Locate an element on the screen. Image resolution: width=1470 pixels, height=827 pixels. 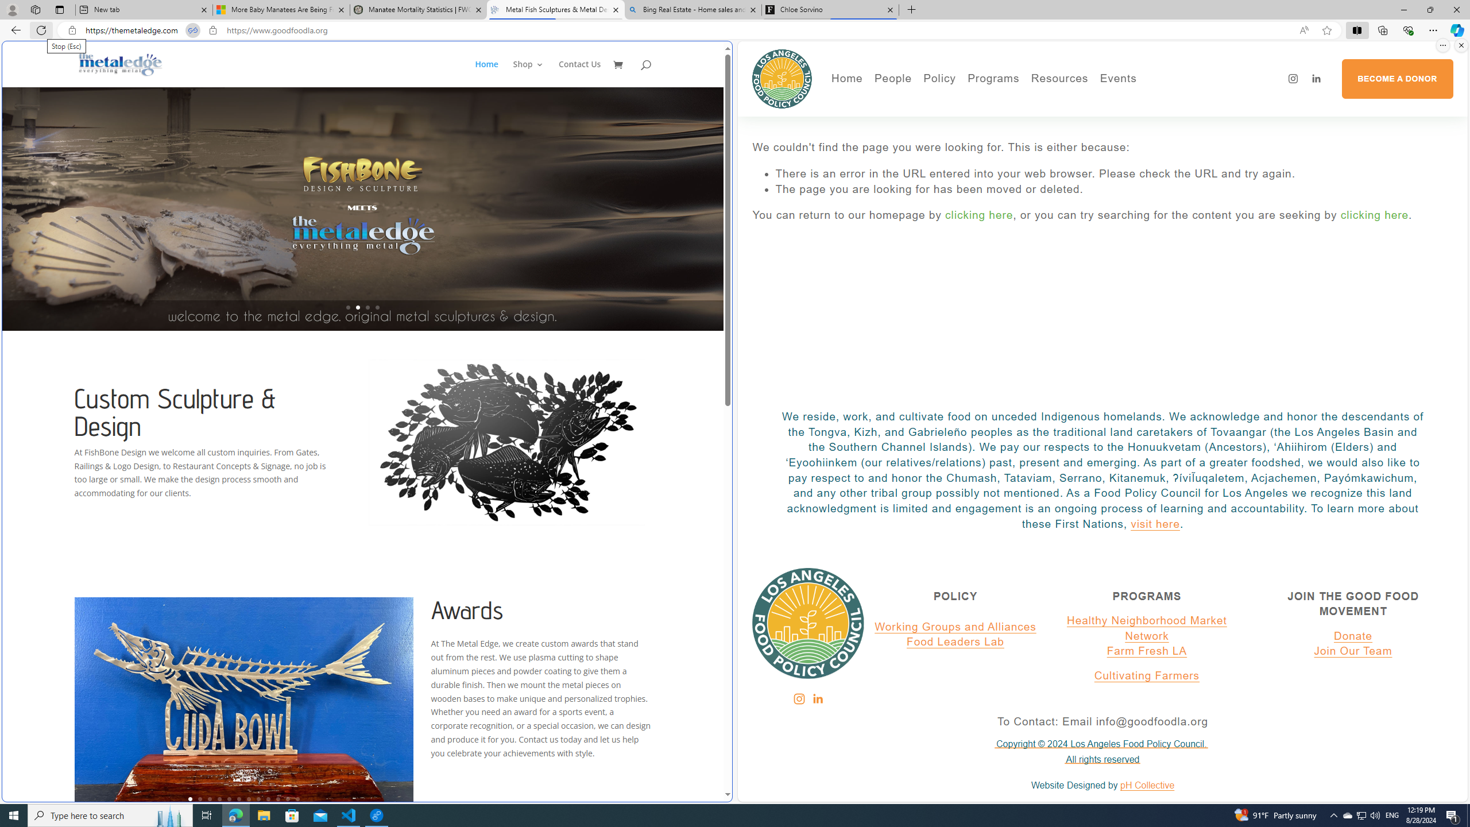
Metal Fish Sculptures & Metal Designs is located at coordinates (121, 64).